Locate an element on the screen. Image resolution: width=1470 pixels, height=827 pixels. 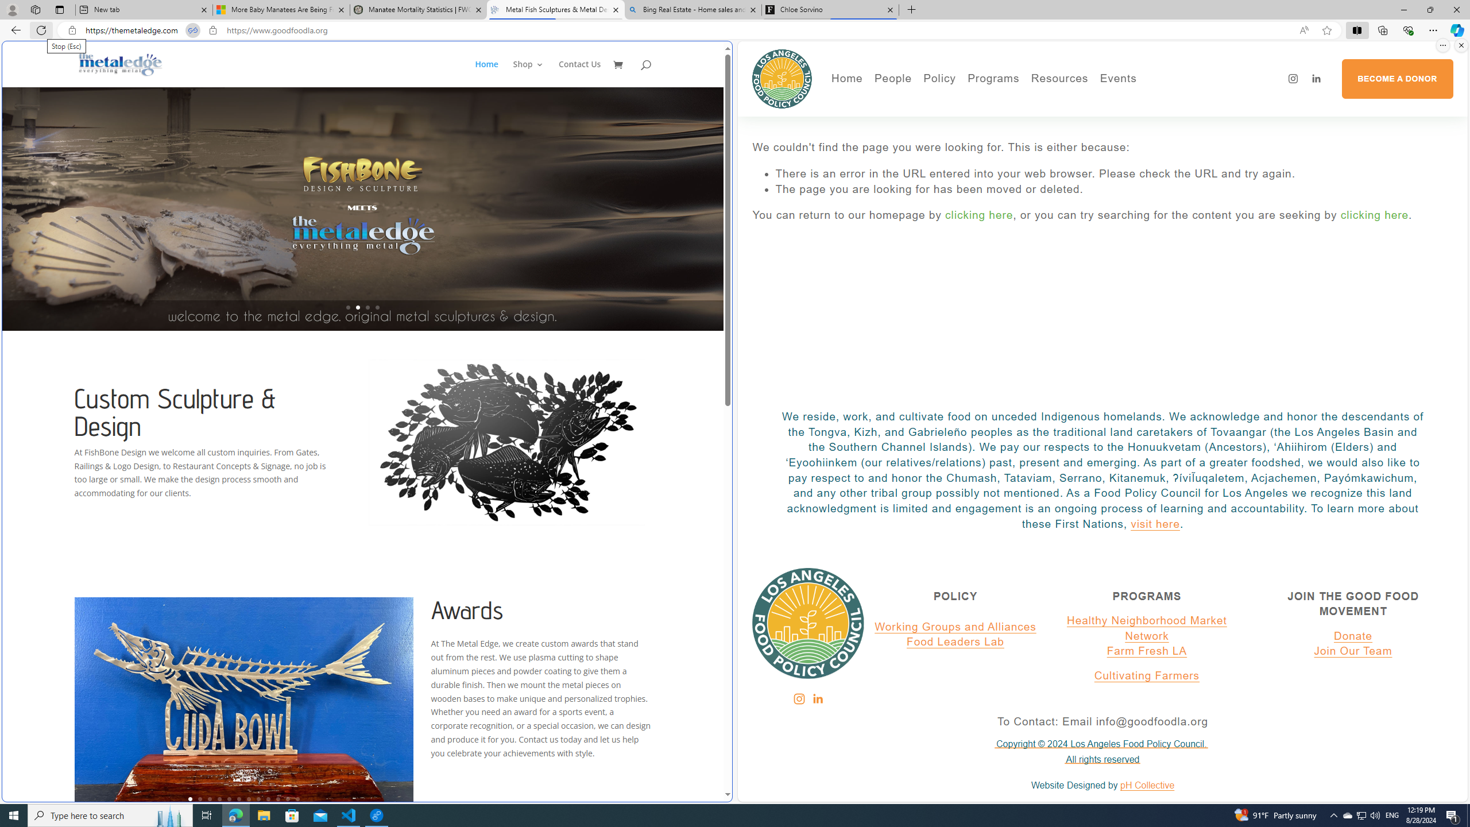
Metal Fish Sculptures & Metal Designs is located at coordinates (121, 64).